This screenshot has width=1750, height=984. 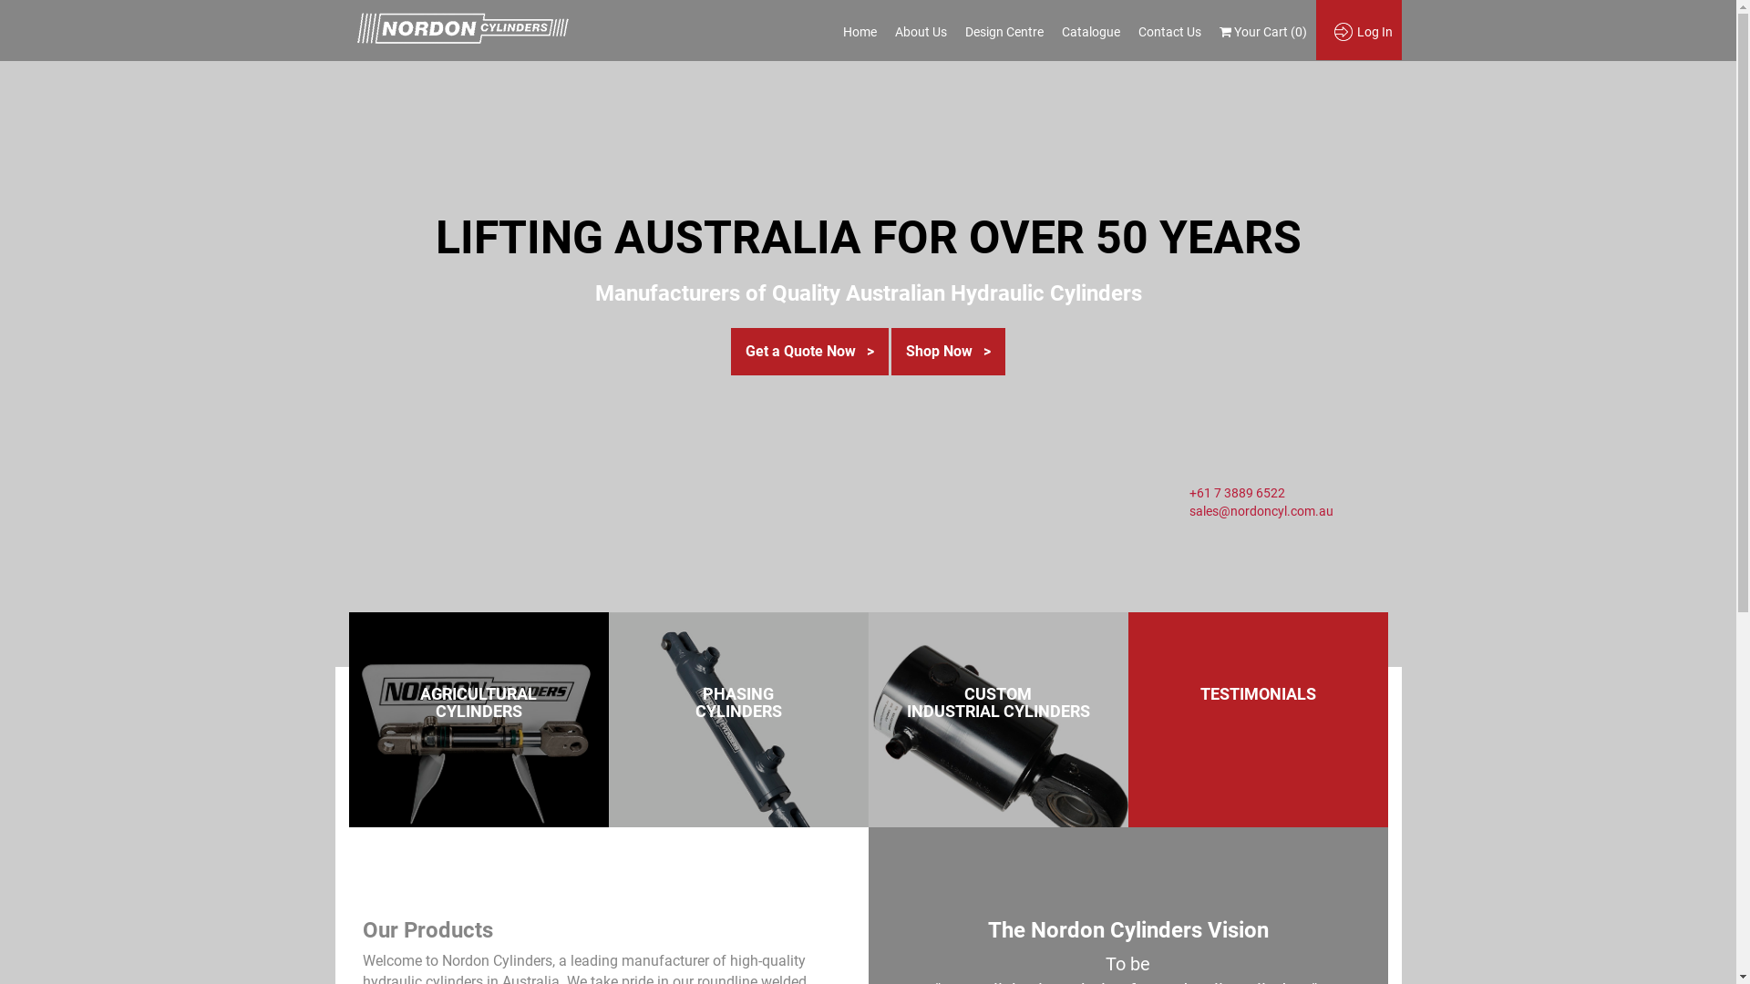 I want to click on Catalogue, so click(x=1090, y=32).